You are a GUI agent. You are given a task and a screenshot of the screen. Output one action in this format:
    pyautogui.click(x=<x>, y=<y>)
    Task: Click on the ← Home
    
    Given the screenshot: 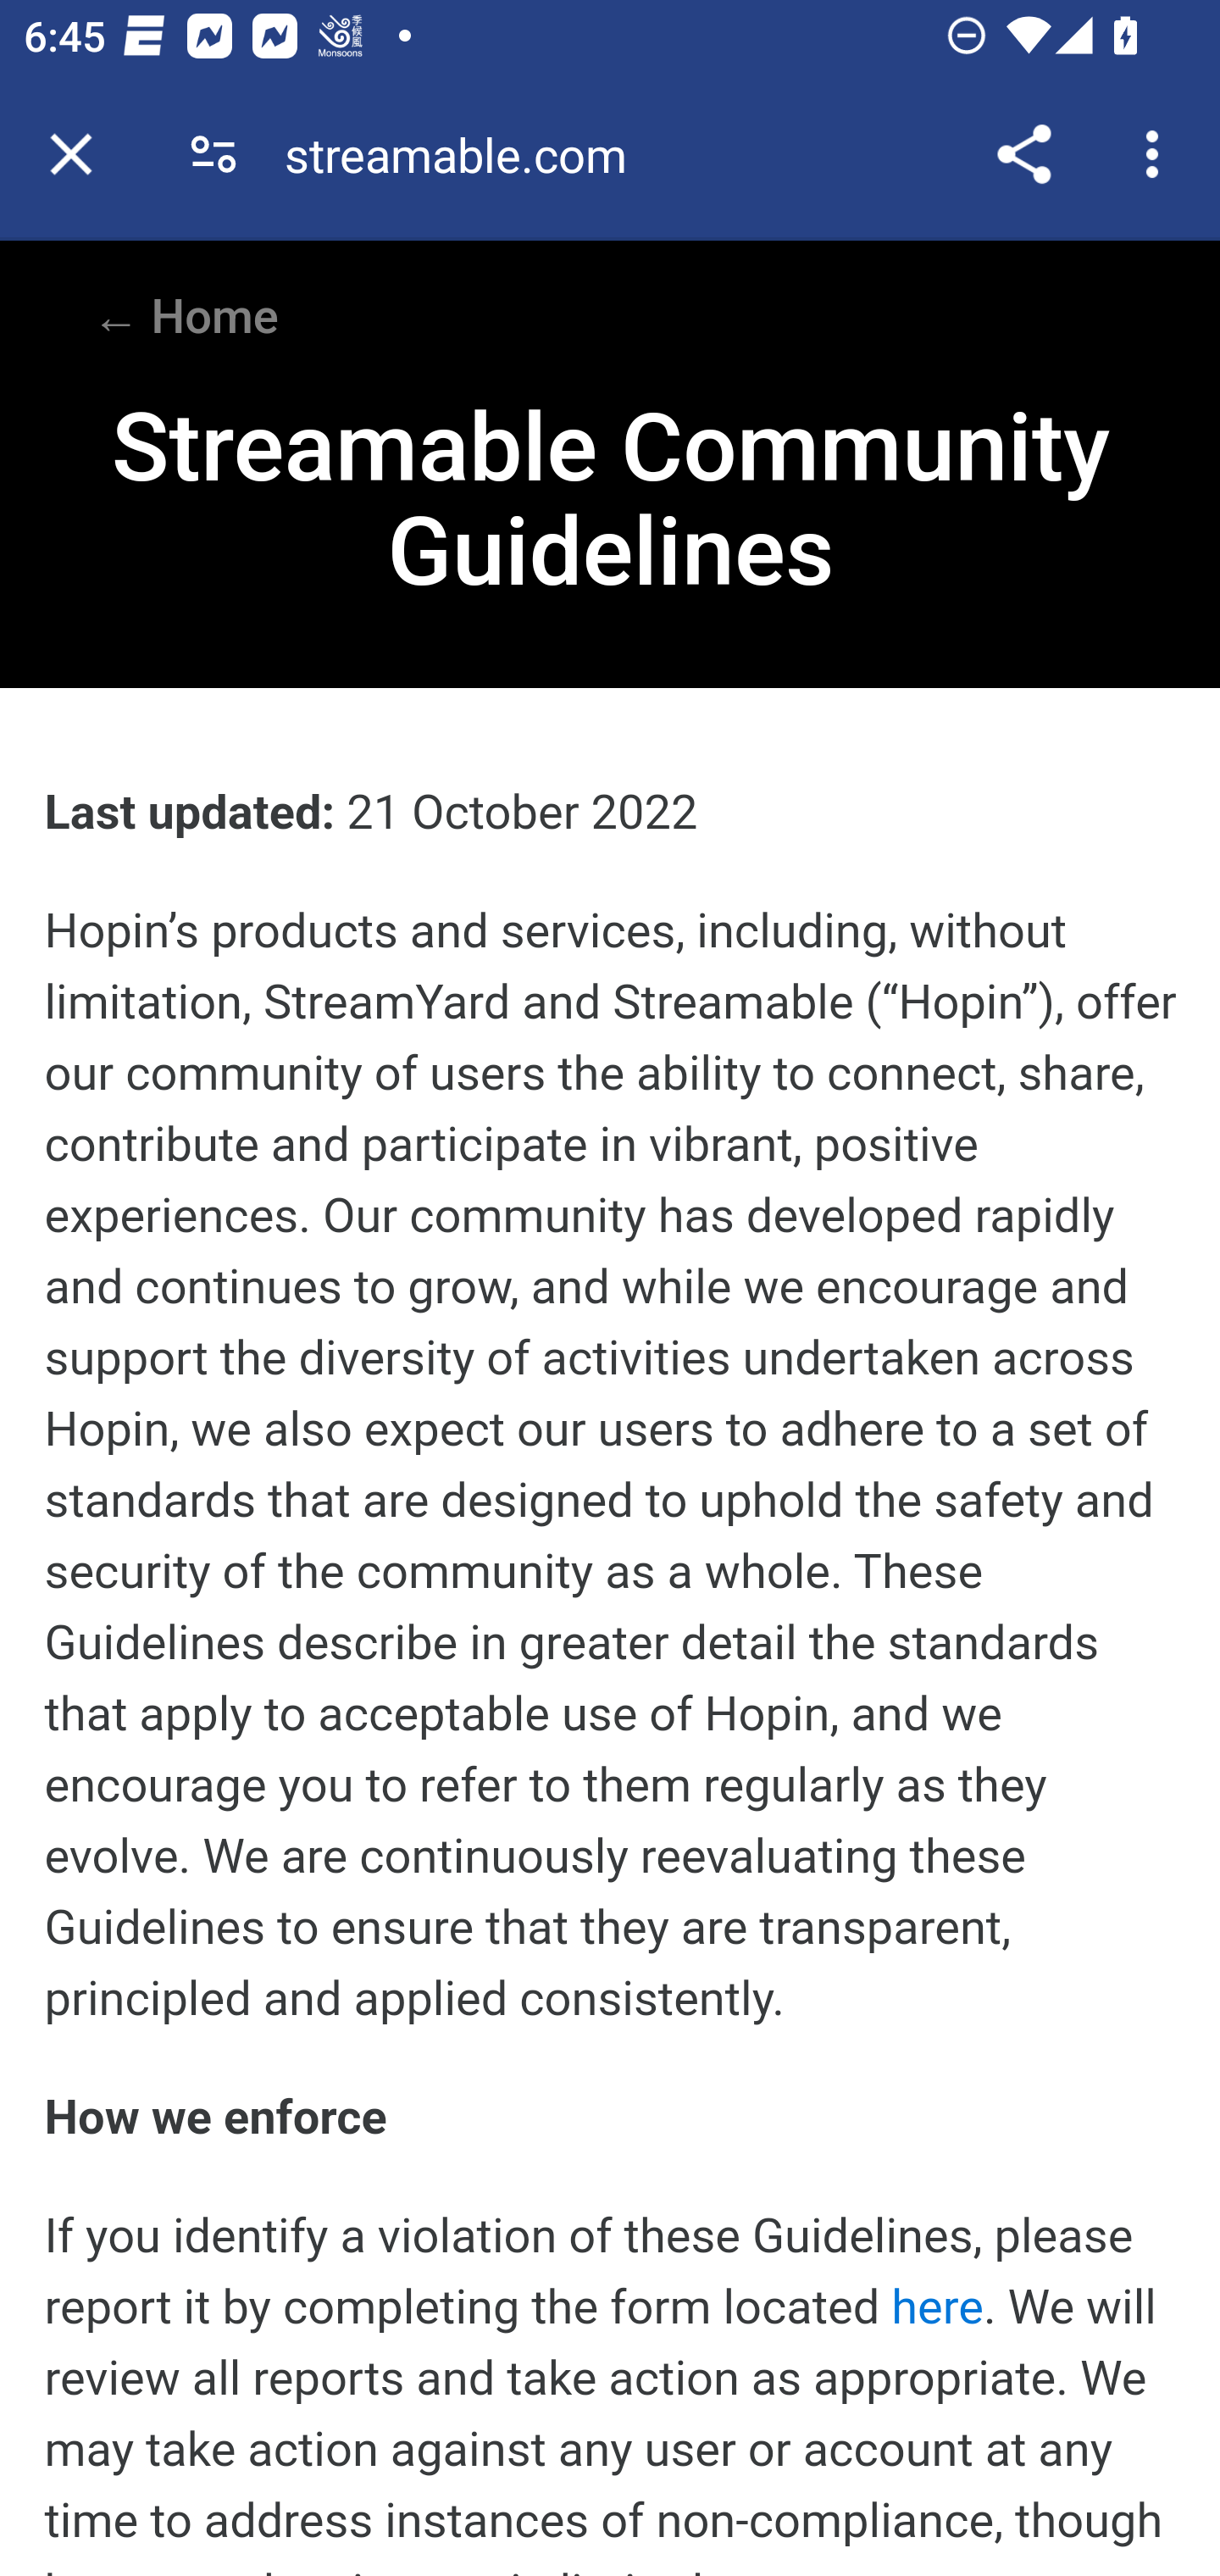 What is the action you would take?
    pyautogui.click(x=185, y=317)
    